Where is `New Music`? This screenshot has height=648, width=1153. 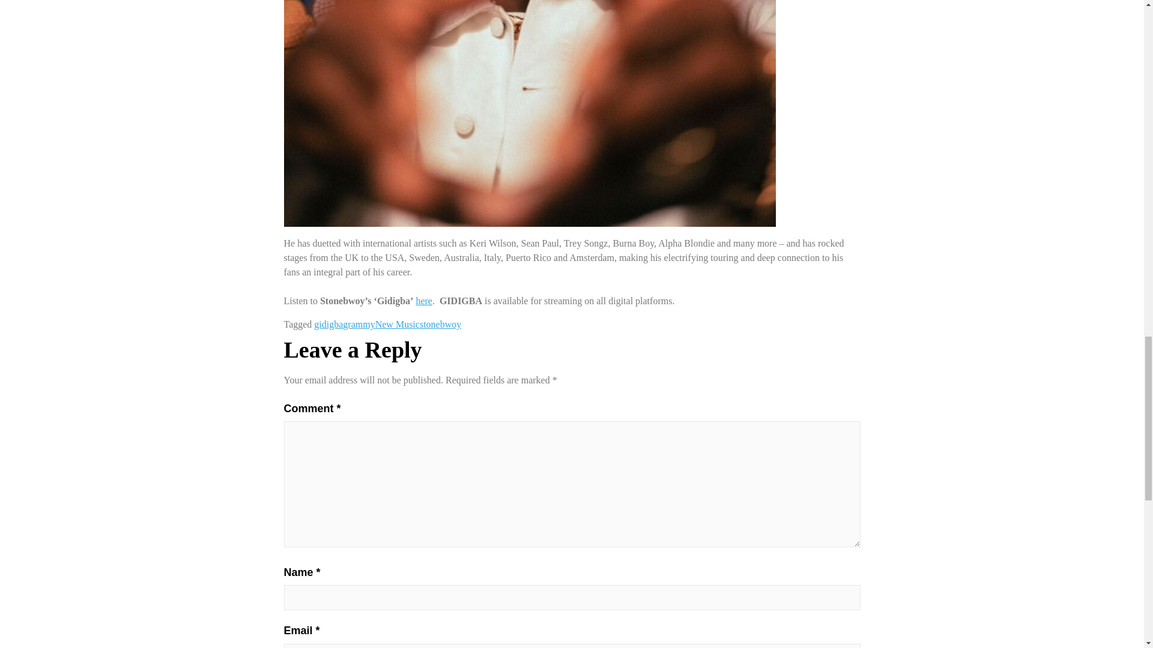
New Music is located at coordinates (398, 324).